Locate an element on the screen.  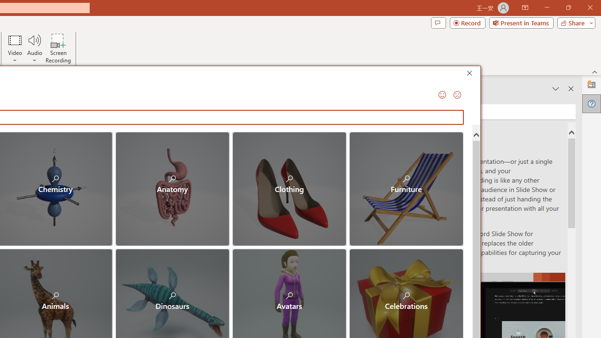
Anatomy is located at coordinates (172, 189).